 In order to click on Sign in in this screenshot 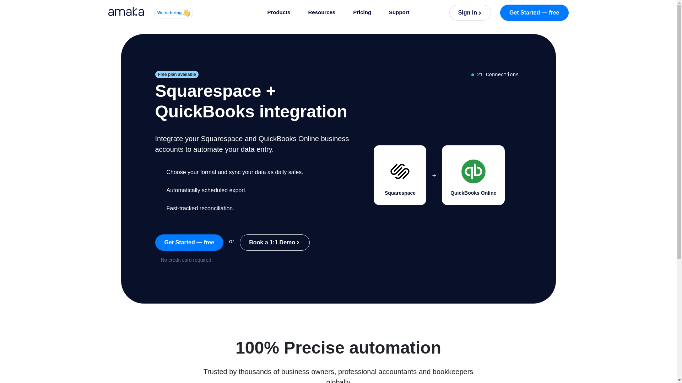, I will do `click(470, 13)`.